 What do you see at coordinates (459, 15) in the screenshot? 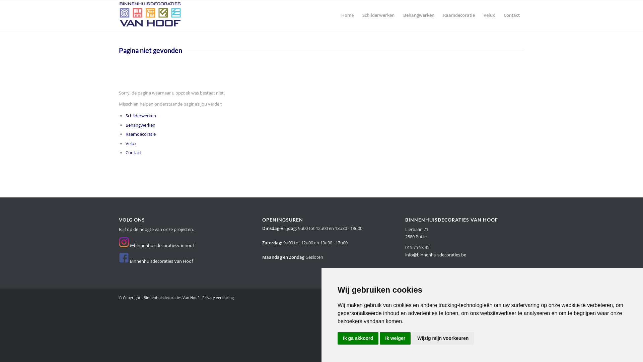
I see `Raamdecoratie` at bounding box center [459, 15].